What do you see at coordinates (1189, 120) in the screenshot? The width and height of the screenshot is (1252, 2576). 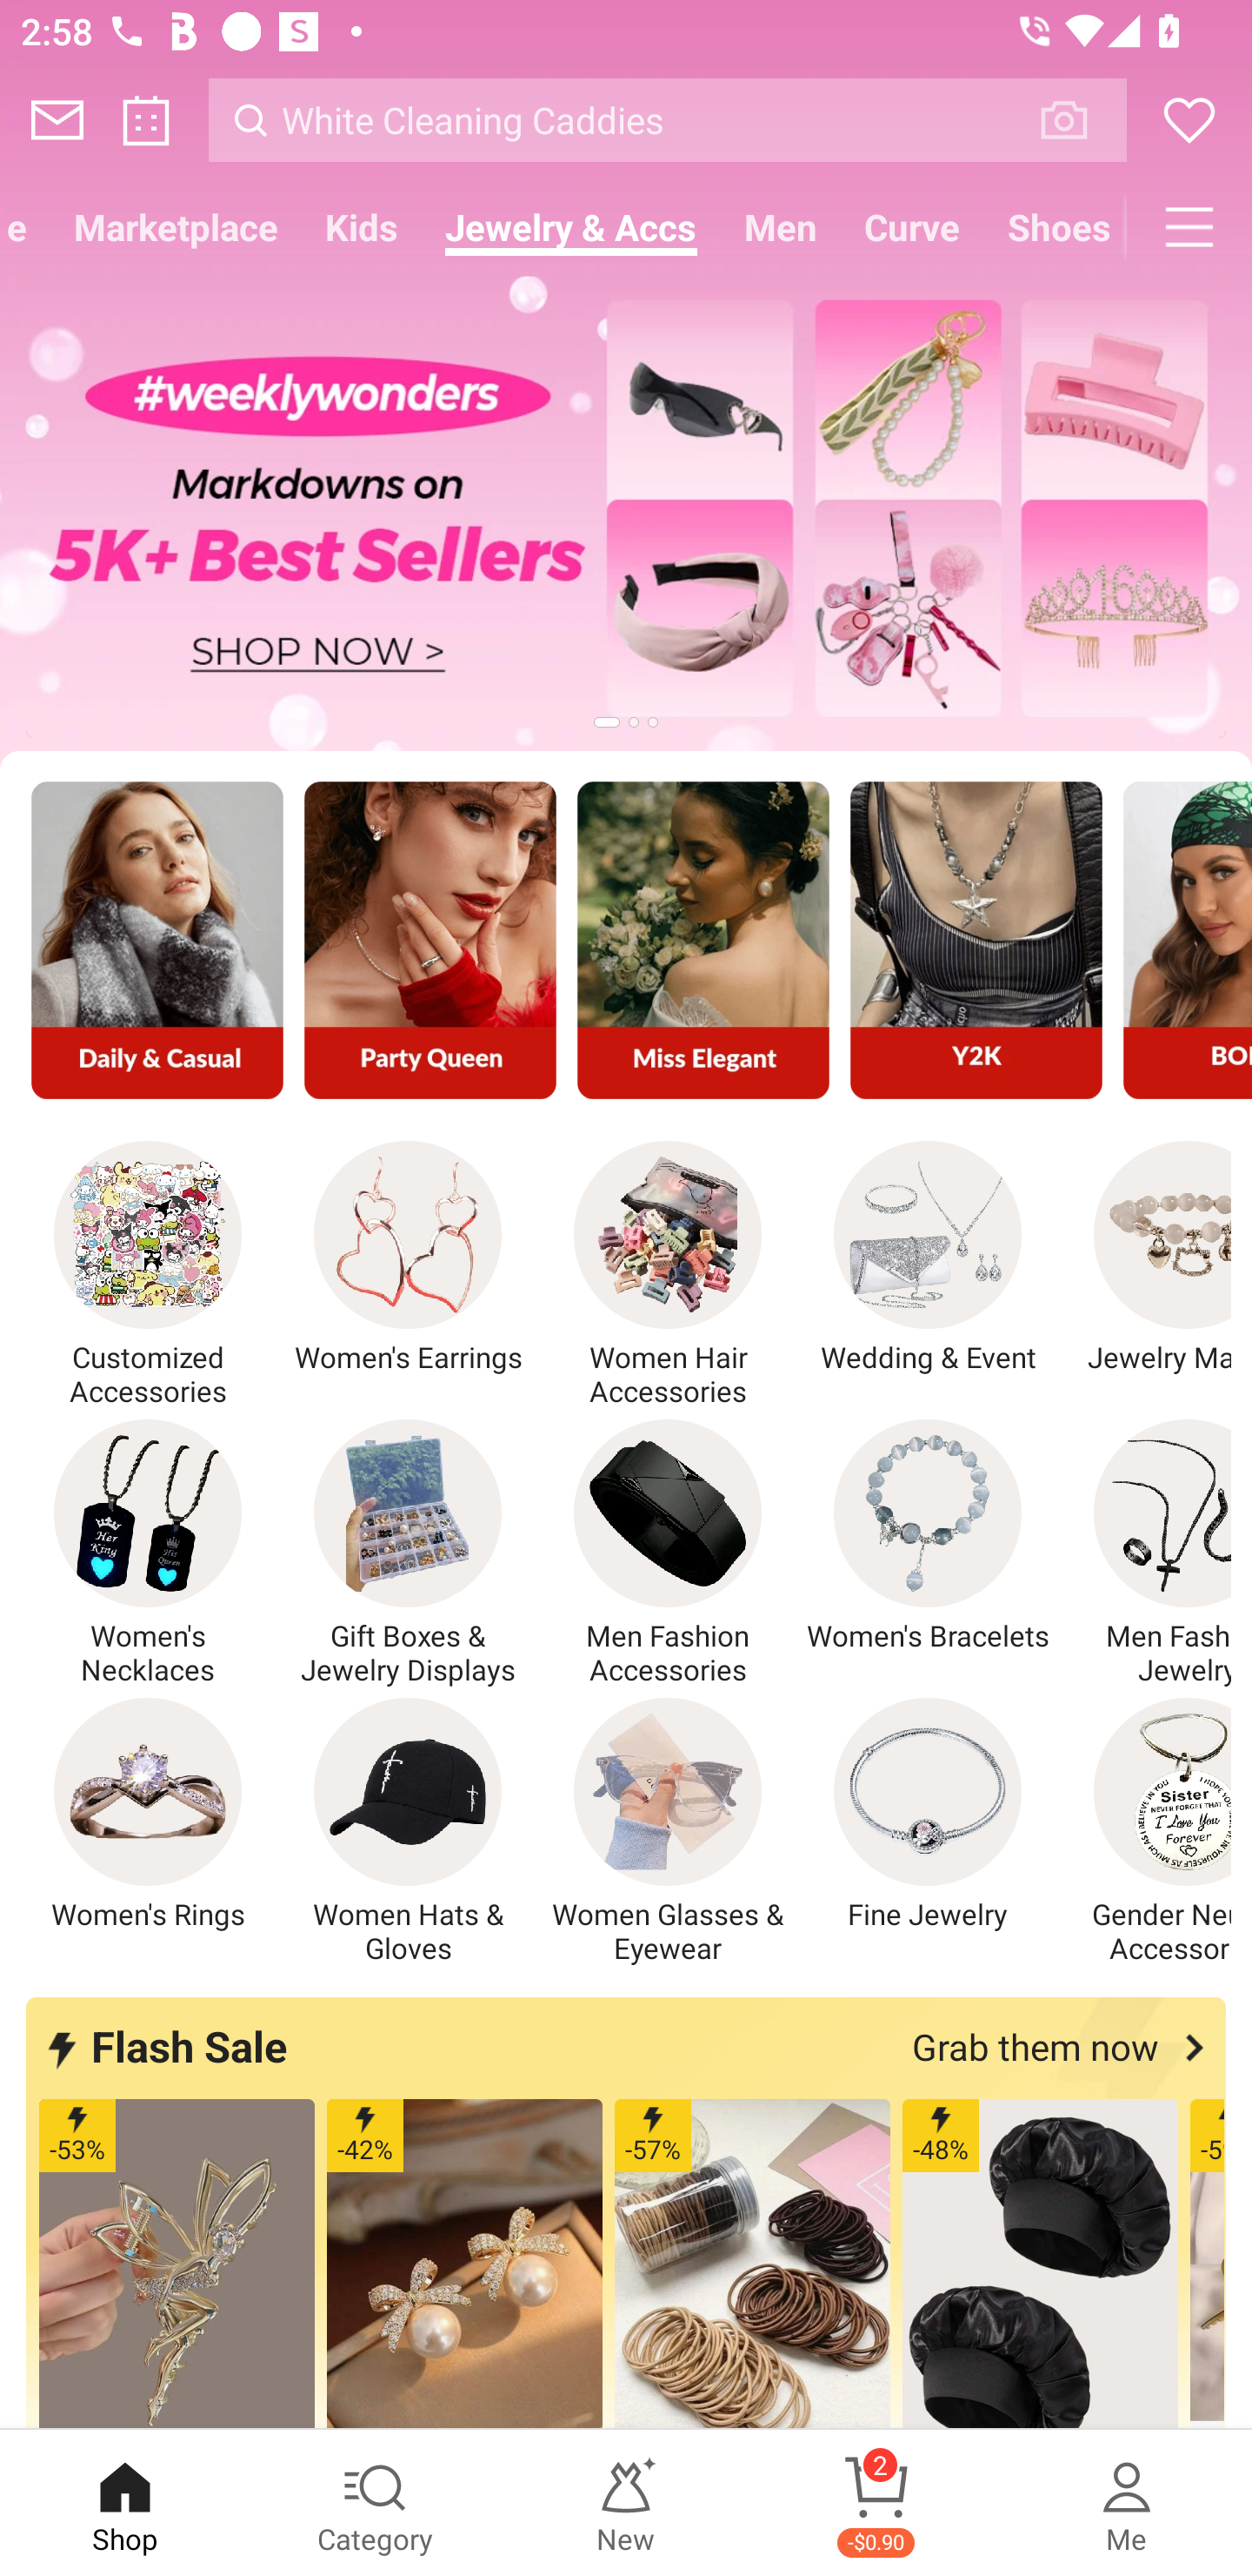 I see `Wishlist` at bounding box center [1189, 120].